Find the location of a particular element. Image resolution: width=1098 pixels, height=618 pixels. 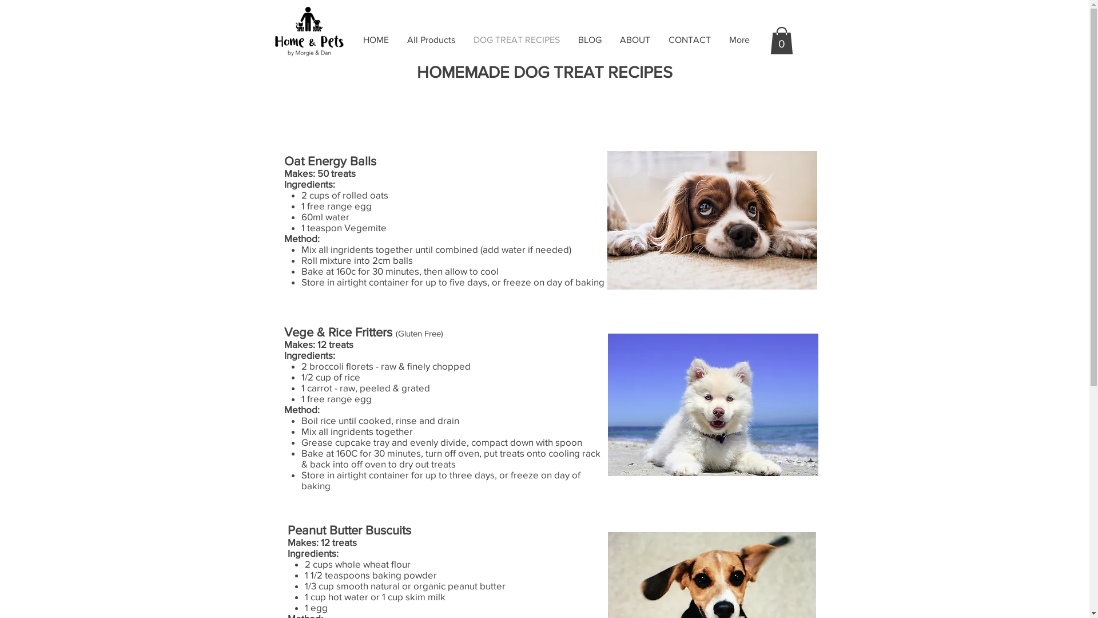

ABOUT is located at coordinates (635, 40).